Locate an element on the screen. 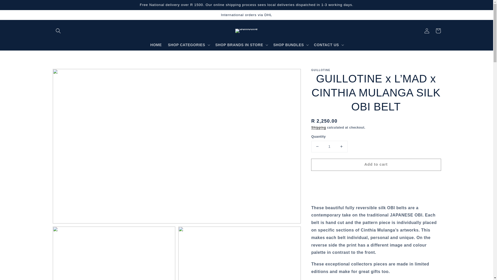 This screenshot has width=497, height=280. HOME is located at coordinates (156, 45).